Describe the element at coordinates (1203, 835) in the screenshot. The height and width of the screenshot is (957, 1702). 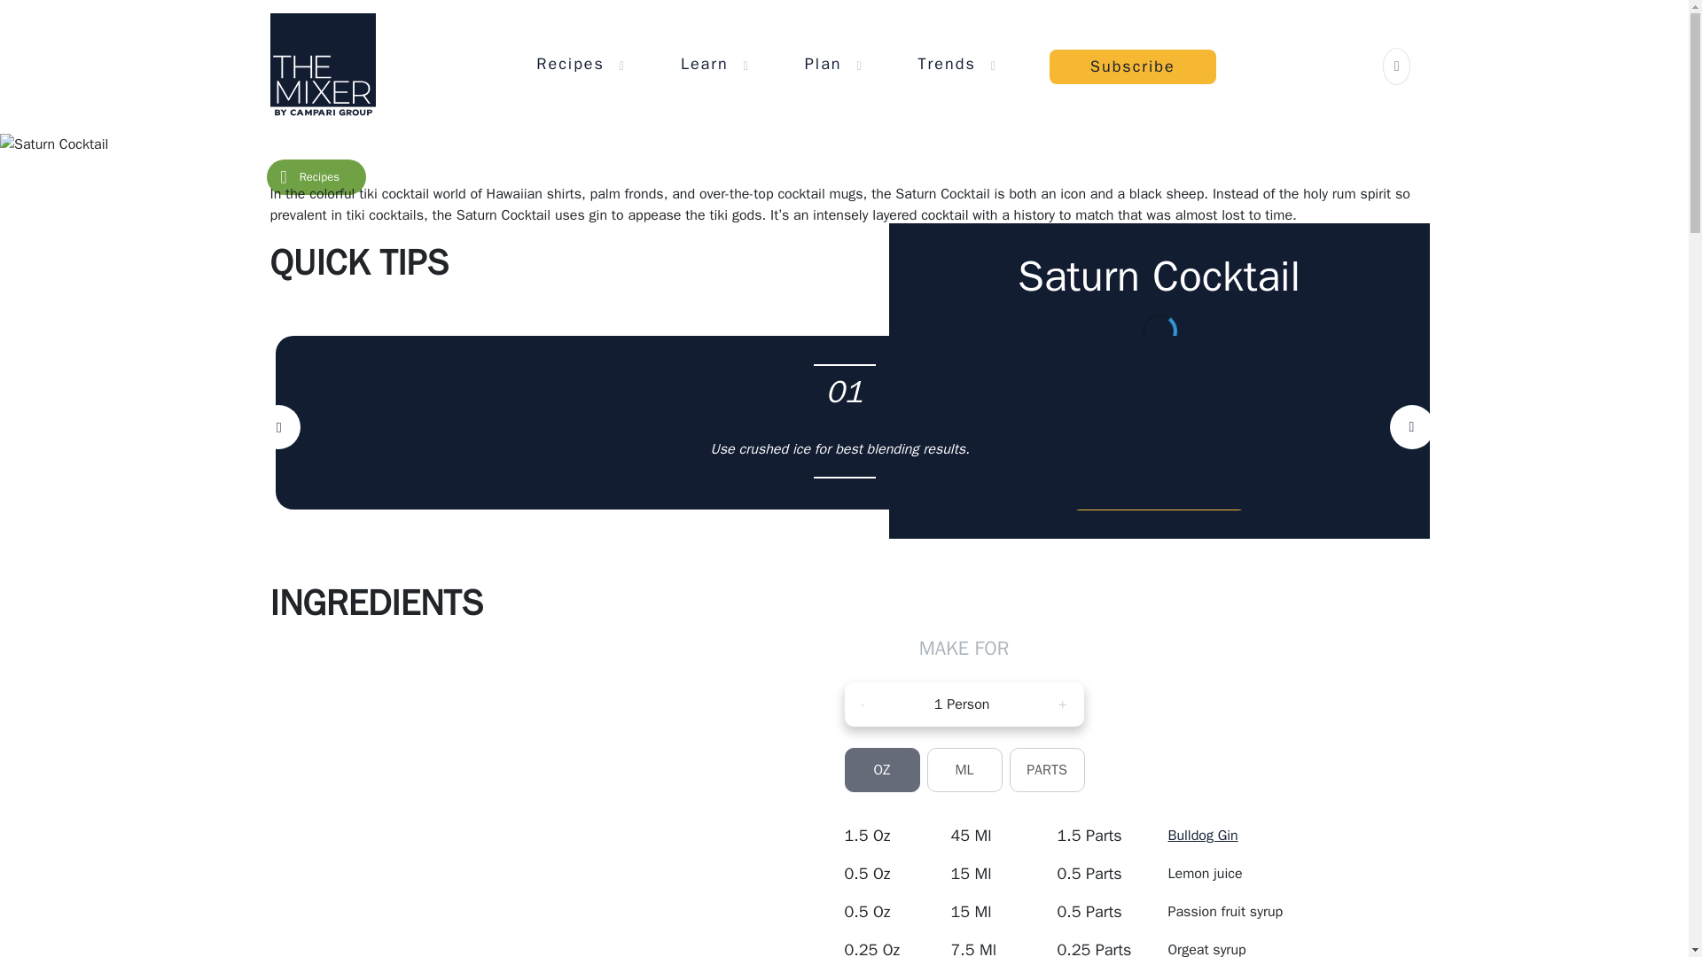
I see `Open link in new tab` at that location.